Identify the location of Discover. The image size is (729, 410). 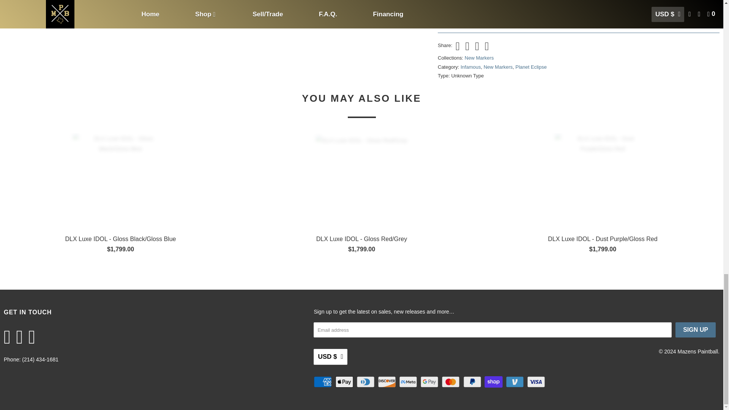
(387, 382).